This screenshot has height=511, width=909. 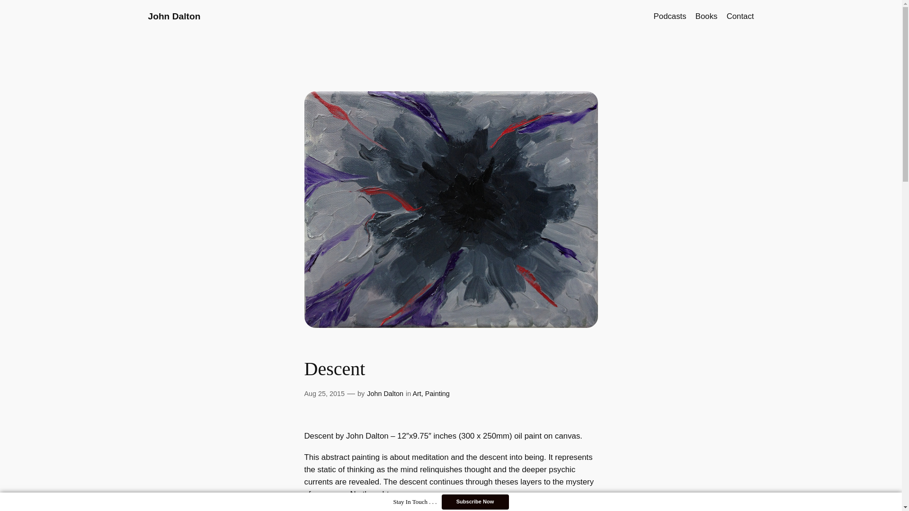 What do you see at coordinates (706, 16) in the screenshot?
I see `Books` at bounding box center [706, 16].